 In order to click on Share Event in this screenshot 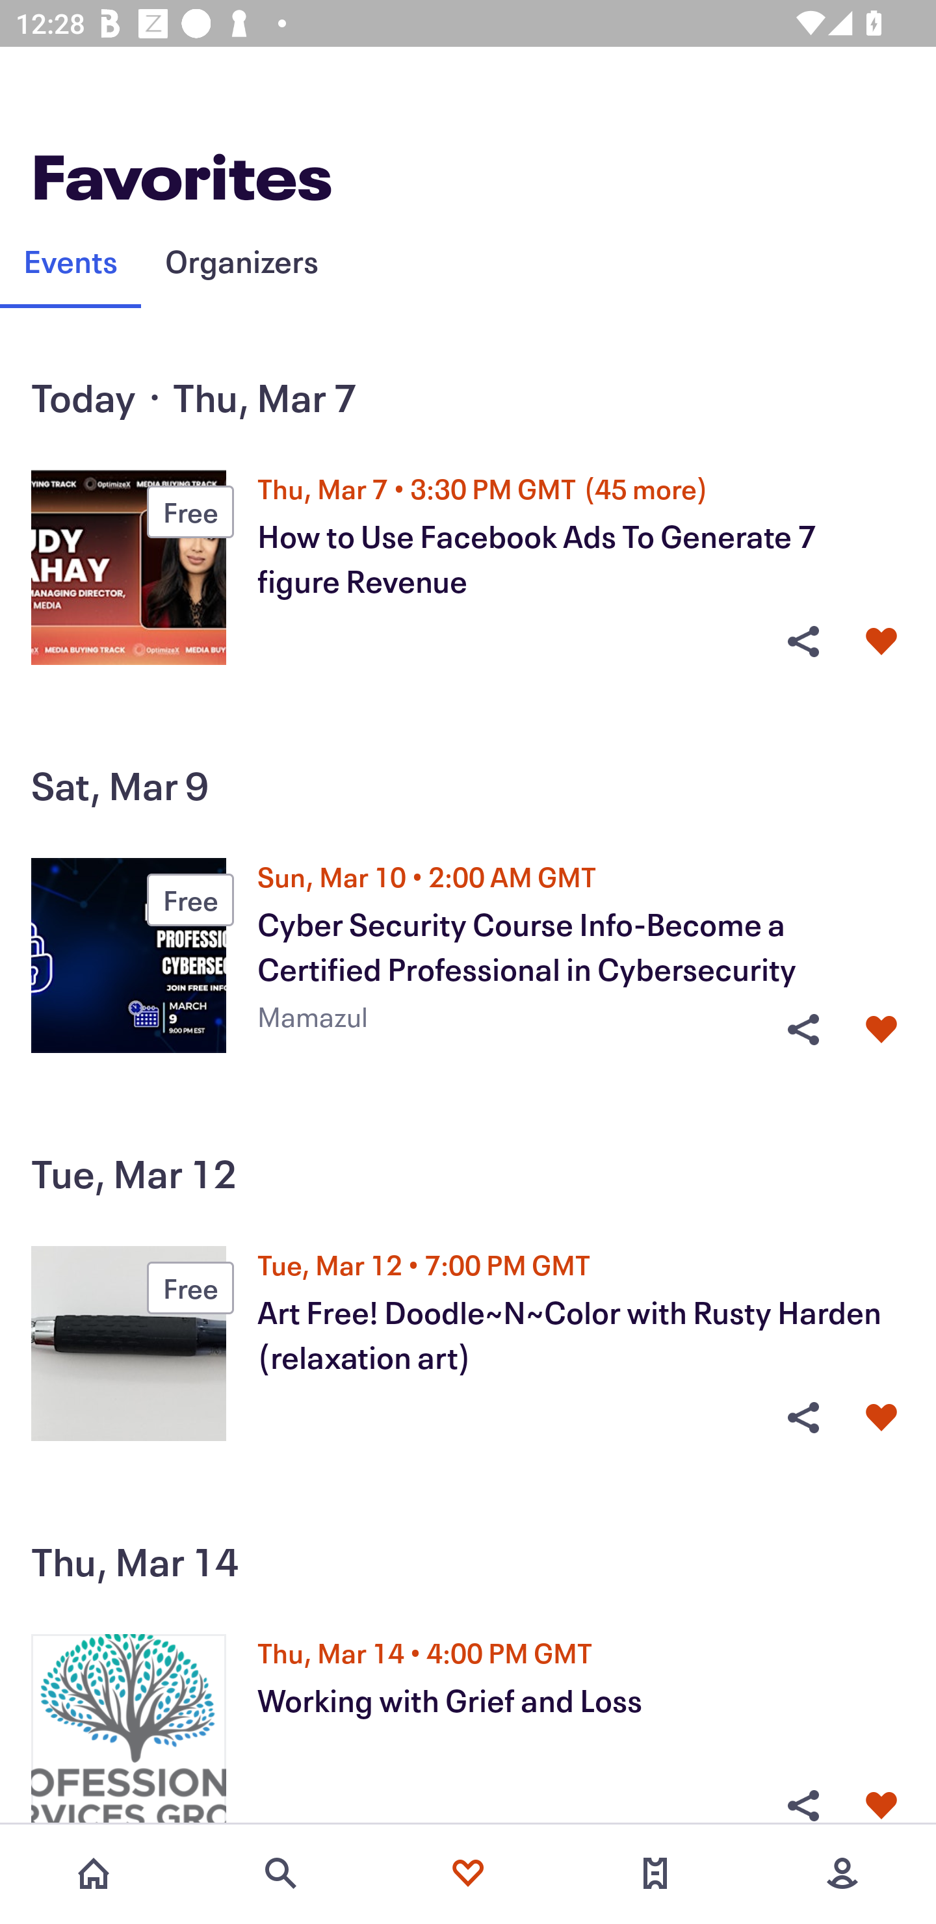, I will do `click(803, 1418)`.